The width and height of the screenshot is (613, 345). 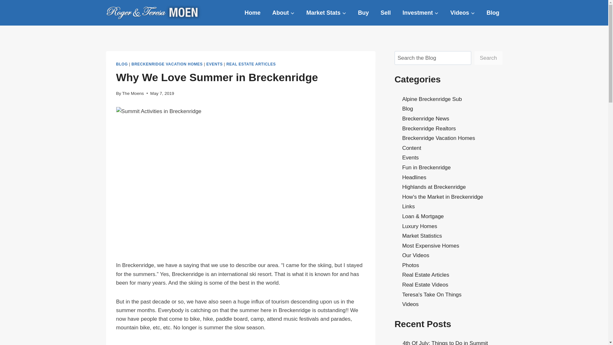 What do you see at coordinates (133, 93) in the screenshot?
I see `The Moens` at bounding box center [133, 93].